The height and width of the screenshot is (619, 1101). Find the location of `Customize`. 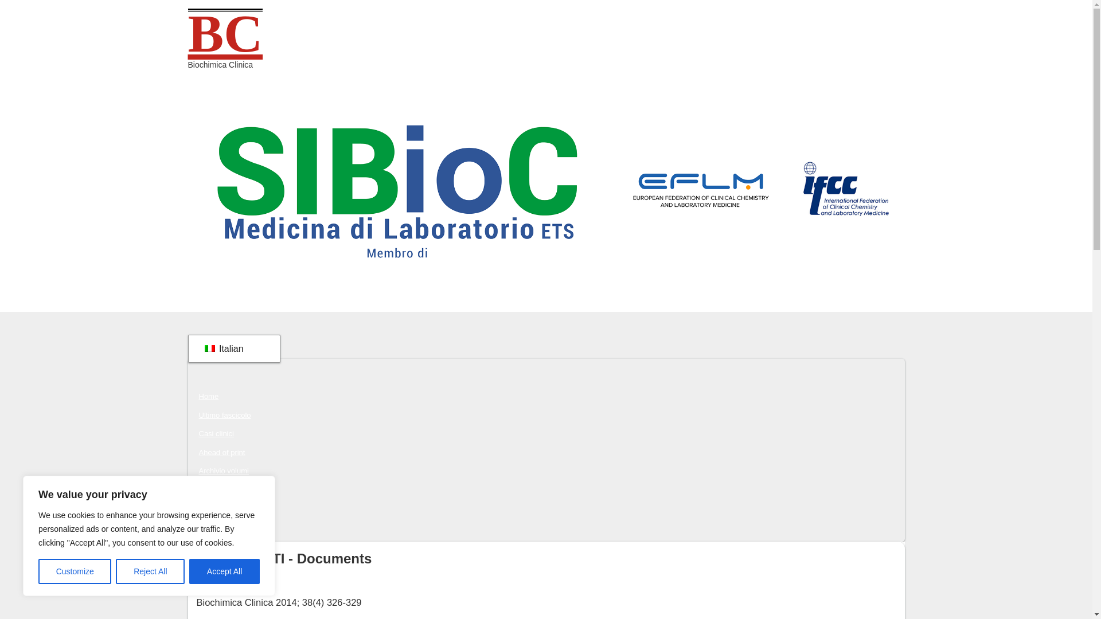

Customize is located at coordinates (75, 571).